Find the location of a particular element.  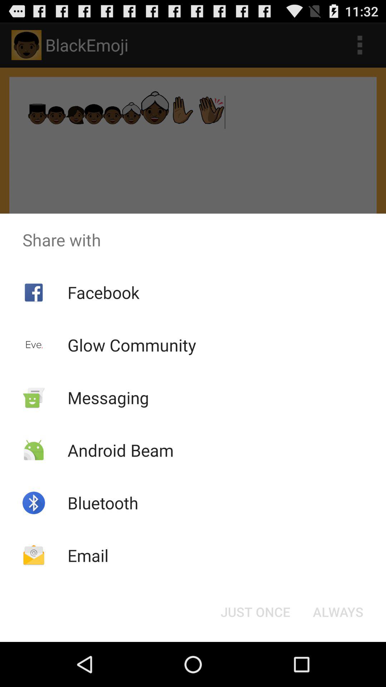

choose the app above the bluetooth is located at coordinates (120, 450).